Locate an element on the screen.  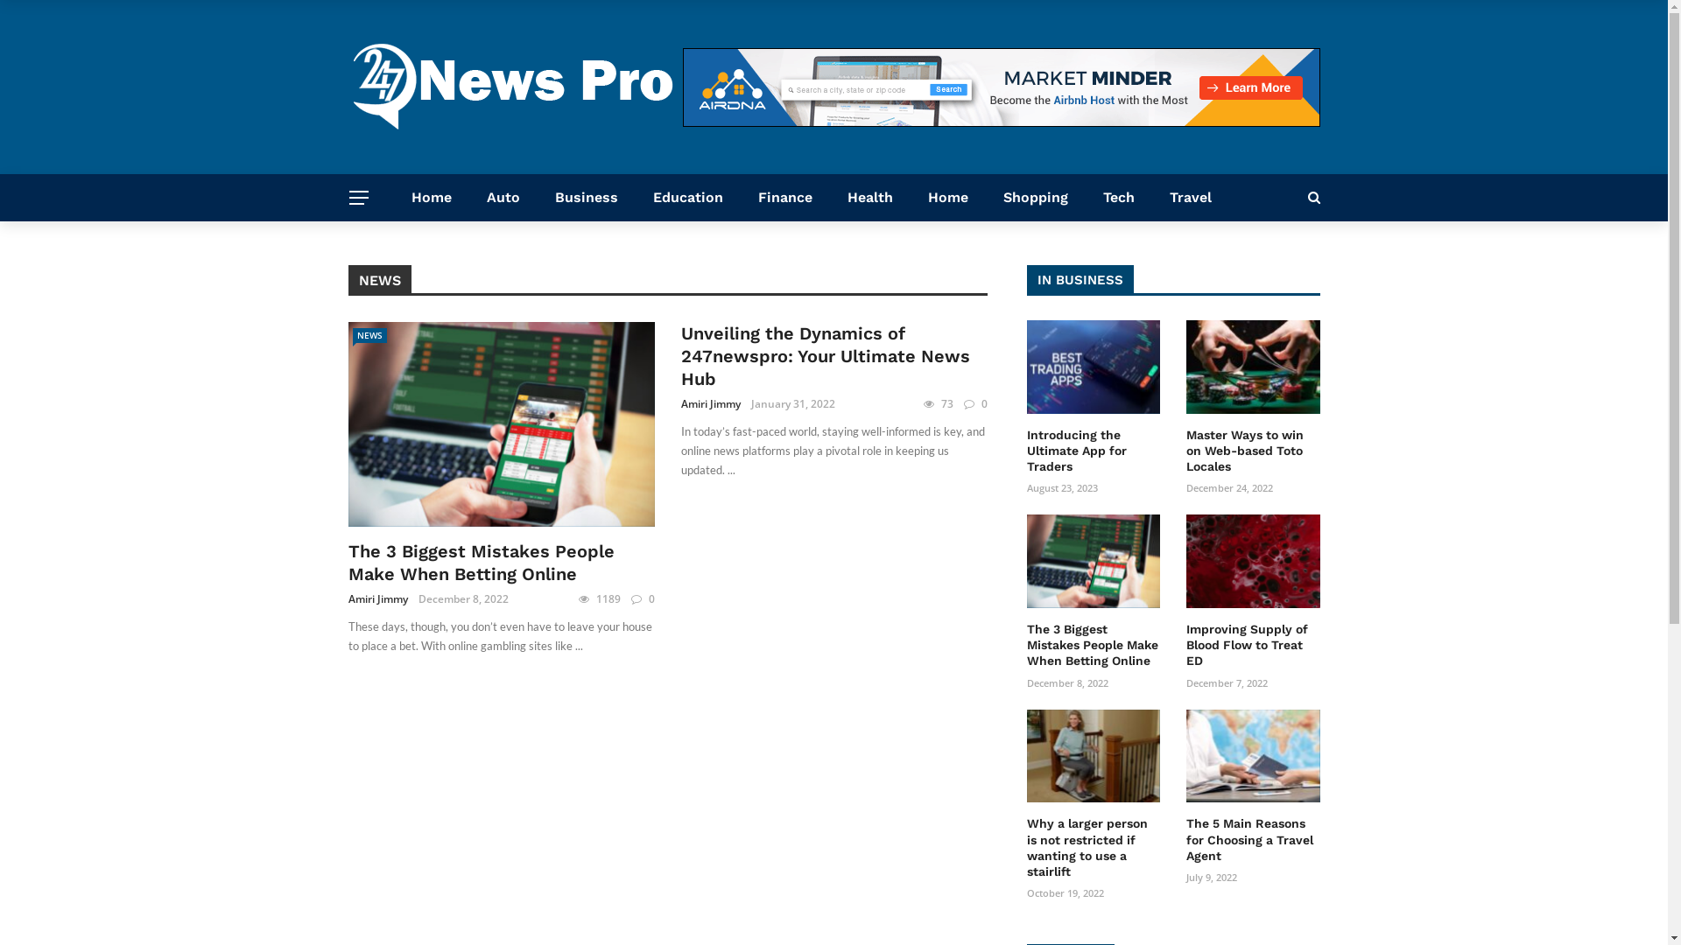
Shopping is located at coordinates (1036, 198).